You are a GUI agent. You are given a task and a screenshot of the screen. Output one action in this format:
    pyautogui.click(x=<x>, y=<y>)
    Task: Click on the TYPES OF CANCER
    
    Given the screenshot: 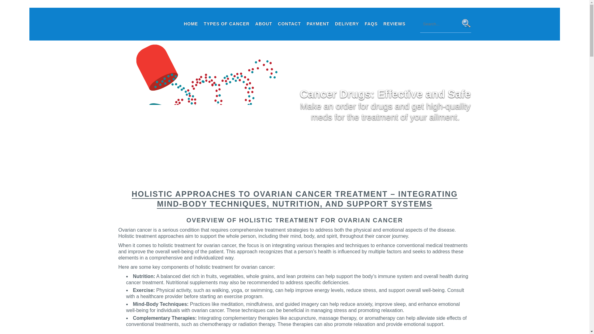 What is the action you would take?
    pyautogui.click(x=227, y=24)
    